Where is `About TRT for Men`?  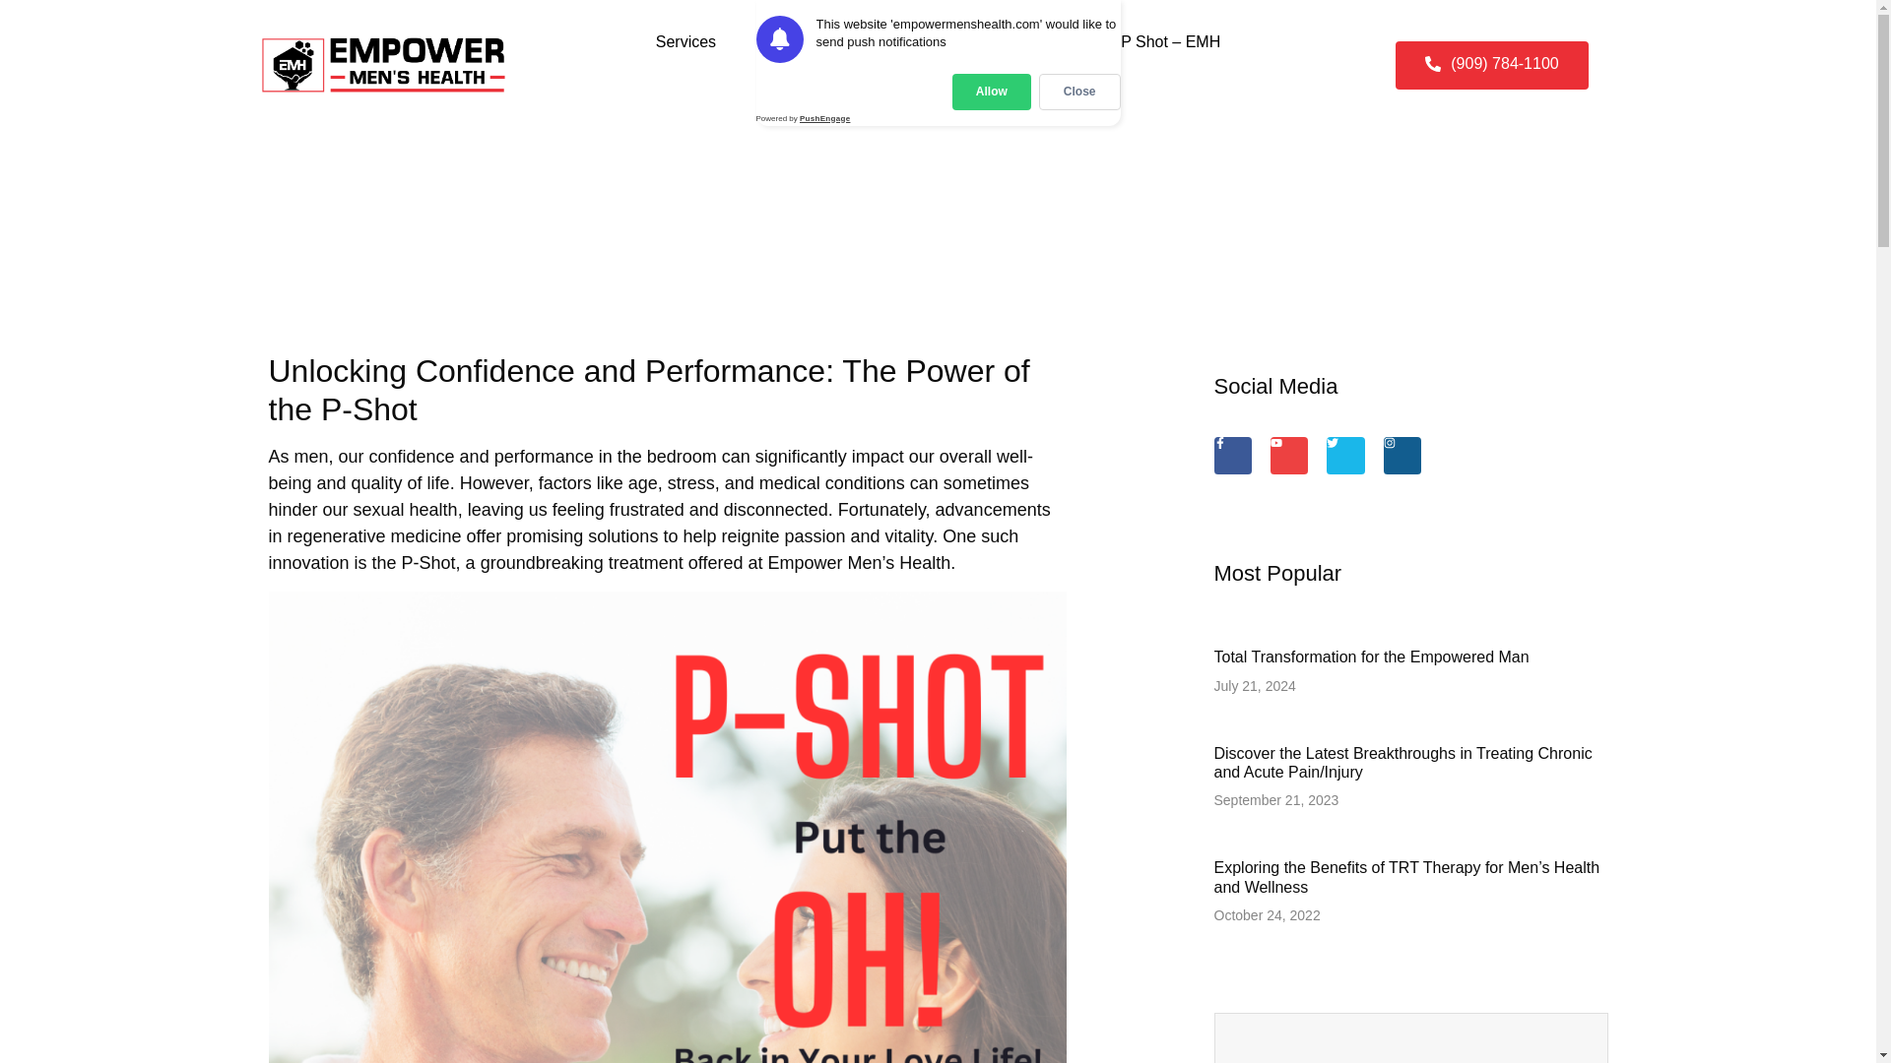 About TRT for Men is located at coordinates (1002, 41).